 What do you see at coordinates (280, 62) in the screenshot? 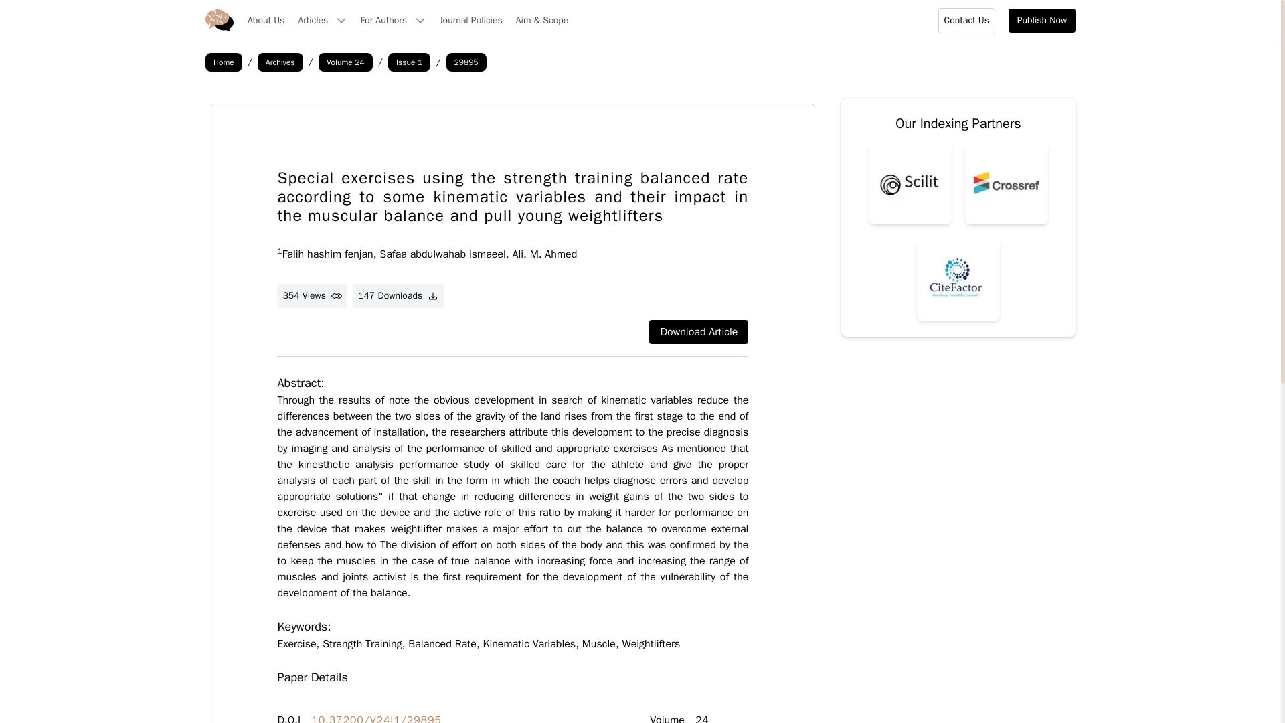
I see `Archives` at bounding box center [280, 62].